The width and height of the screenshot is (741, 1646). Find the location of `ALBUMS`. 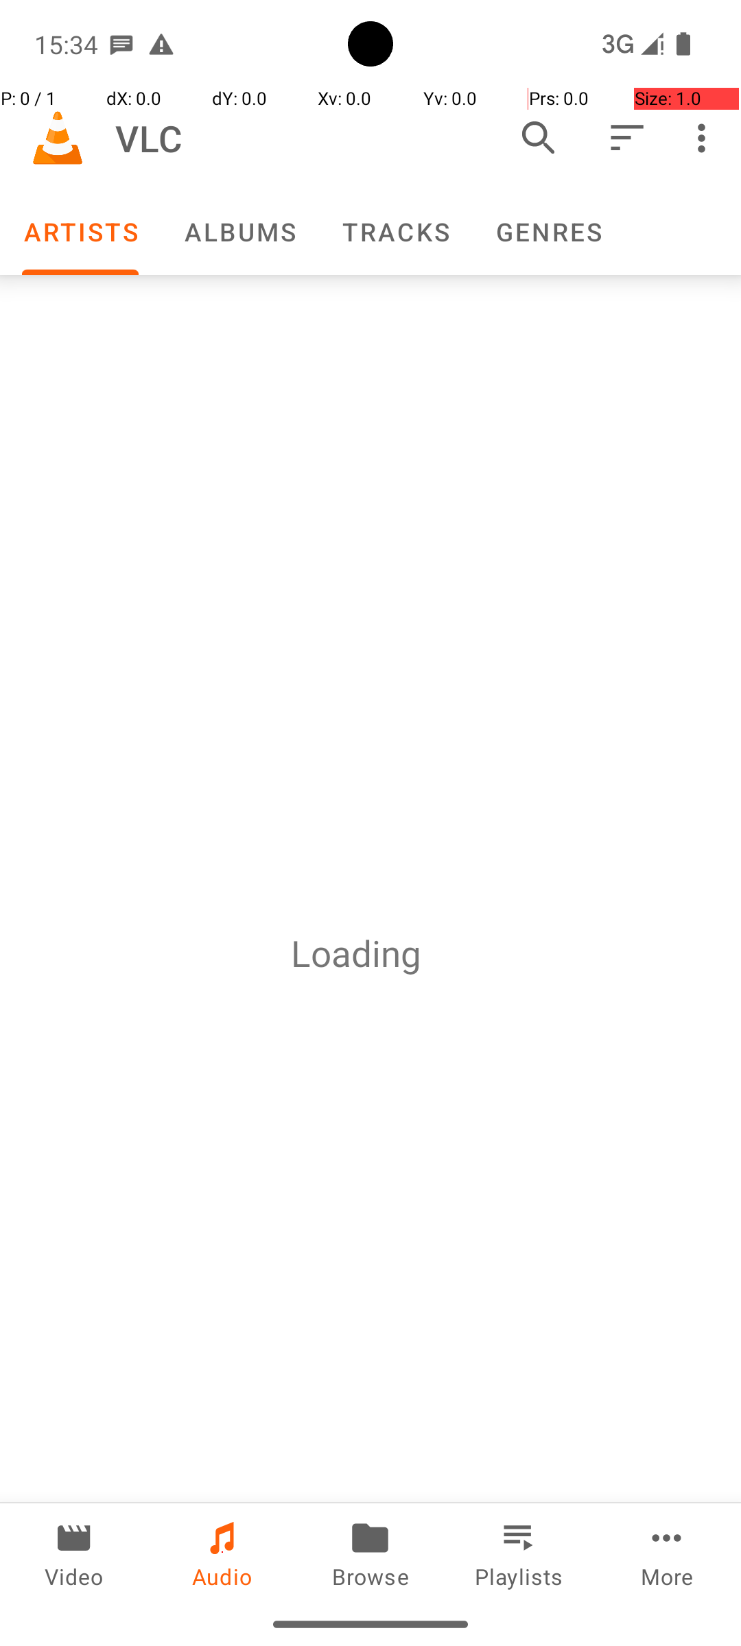

ALBUMS is located at coordinates (239, 232).